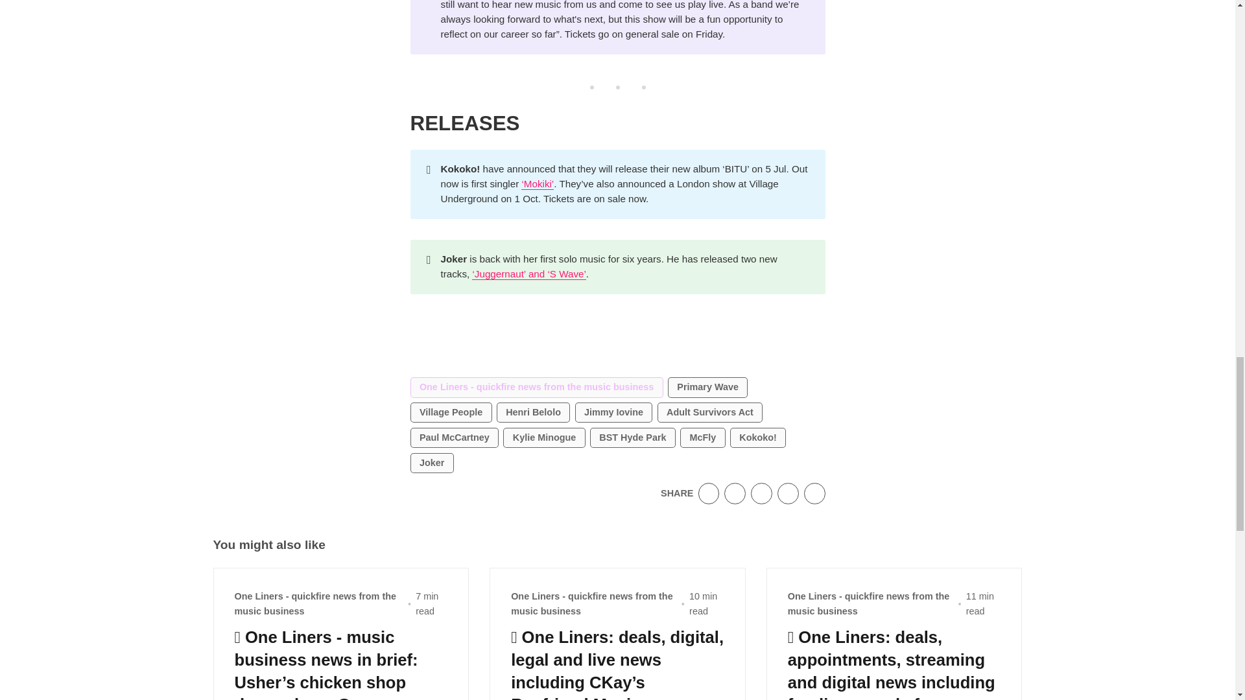 The height and width of the screenshot is (700, 1245). What do you see at coordinates (707, 388) in the screenshot?
I see `Primary Wave` at bounding box center [707, 388].